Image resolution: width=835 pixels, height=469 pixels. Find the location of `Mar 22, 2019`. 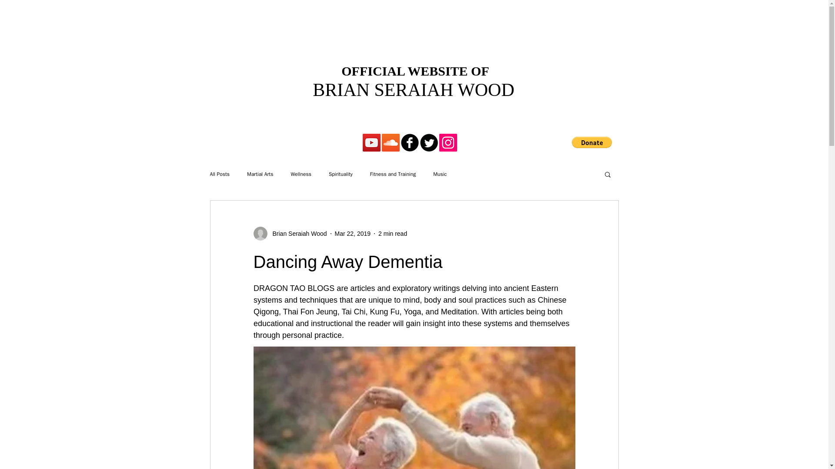

Mar 22, 2019 is located at coordinates (352, 234).